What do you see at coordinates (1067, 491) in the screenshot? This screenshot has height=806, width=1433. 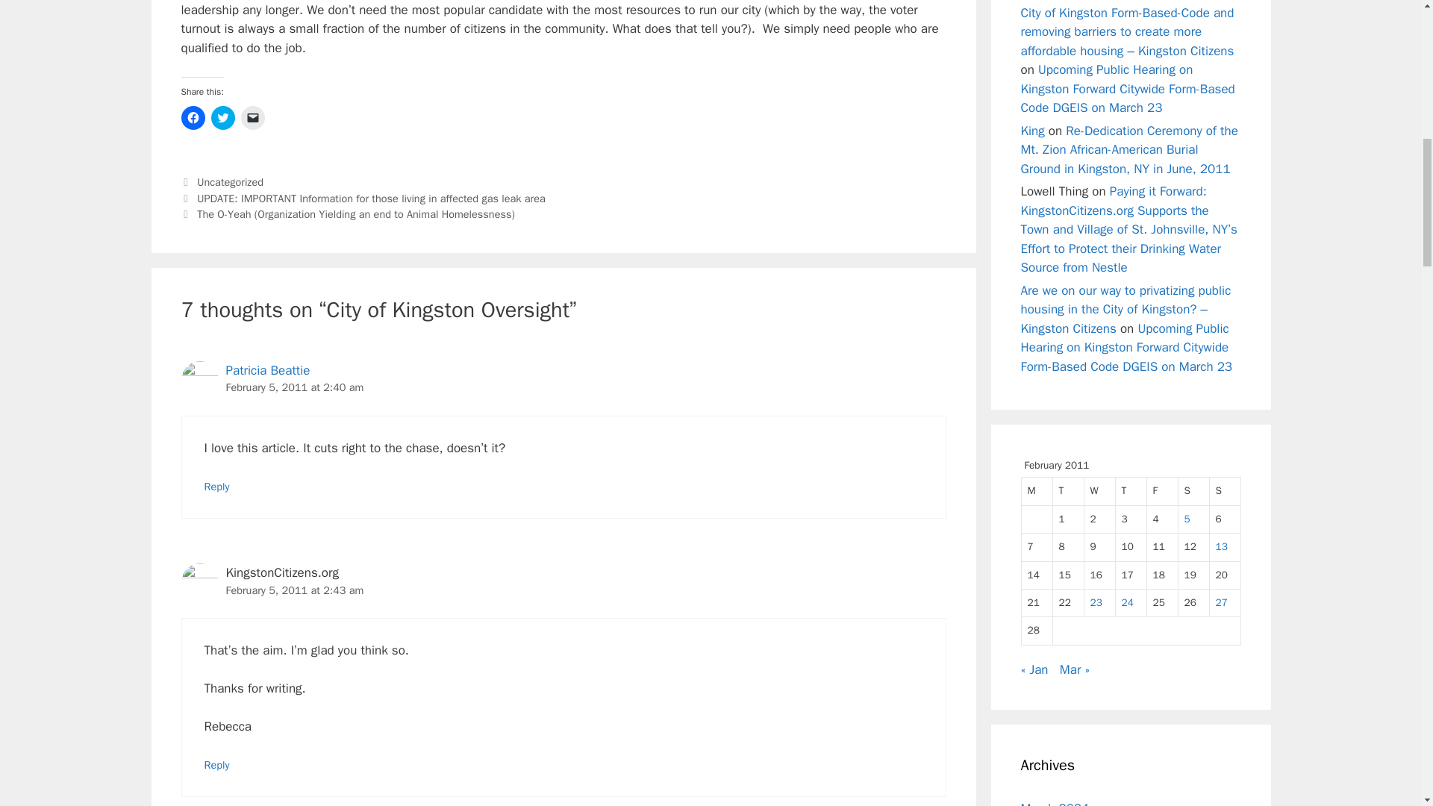 I see `Tuesday` at bounding box center [1067, 491].